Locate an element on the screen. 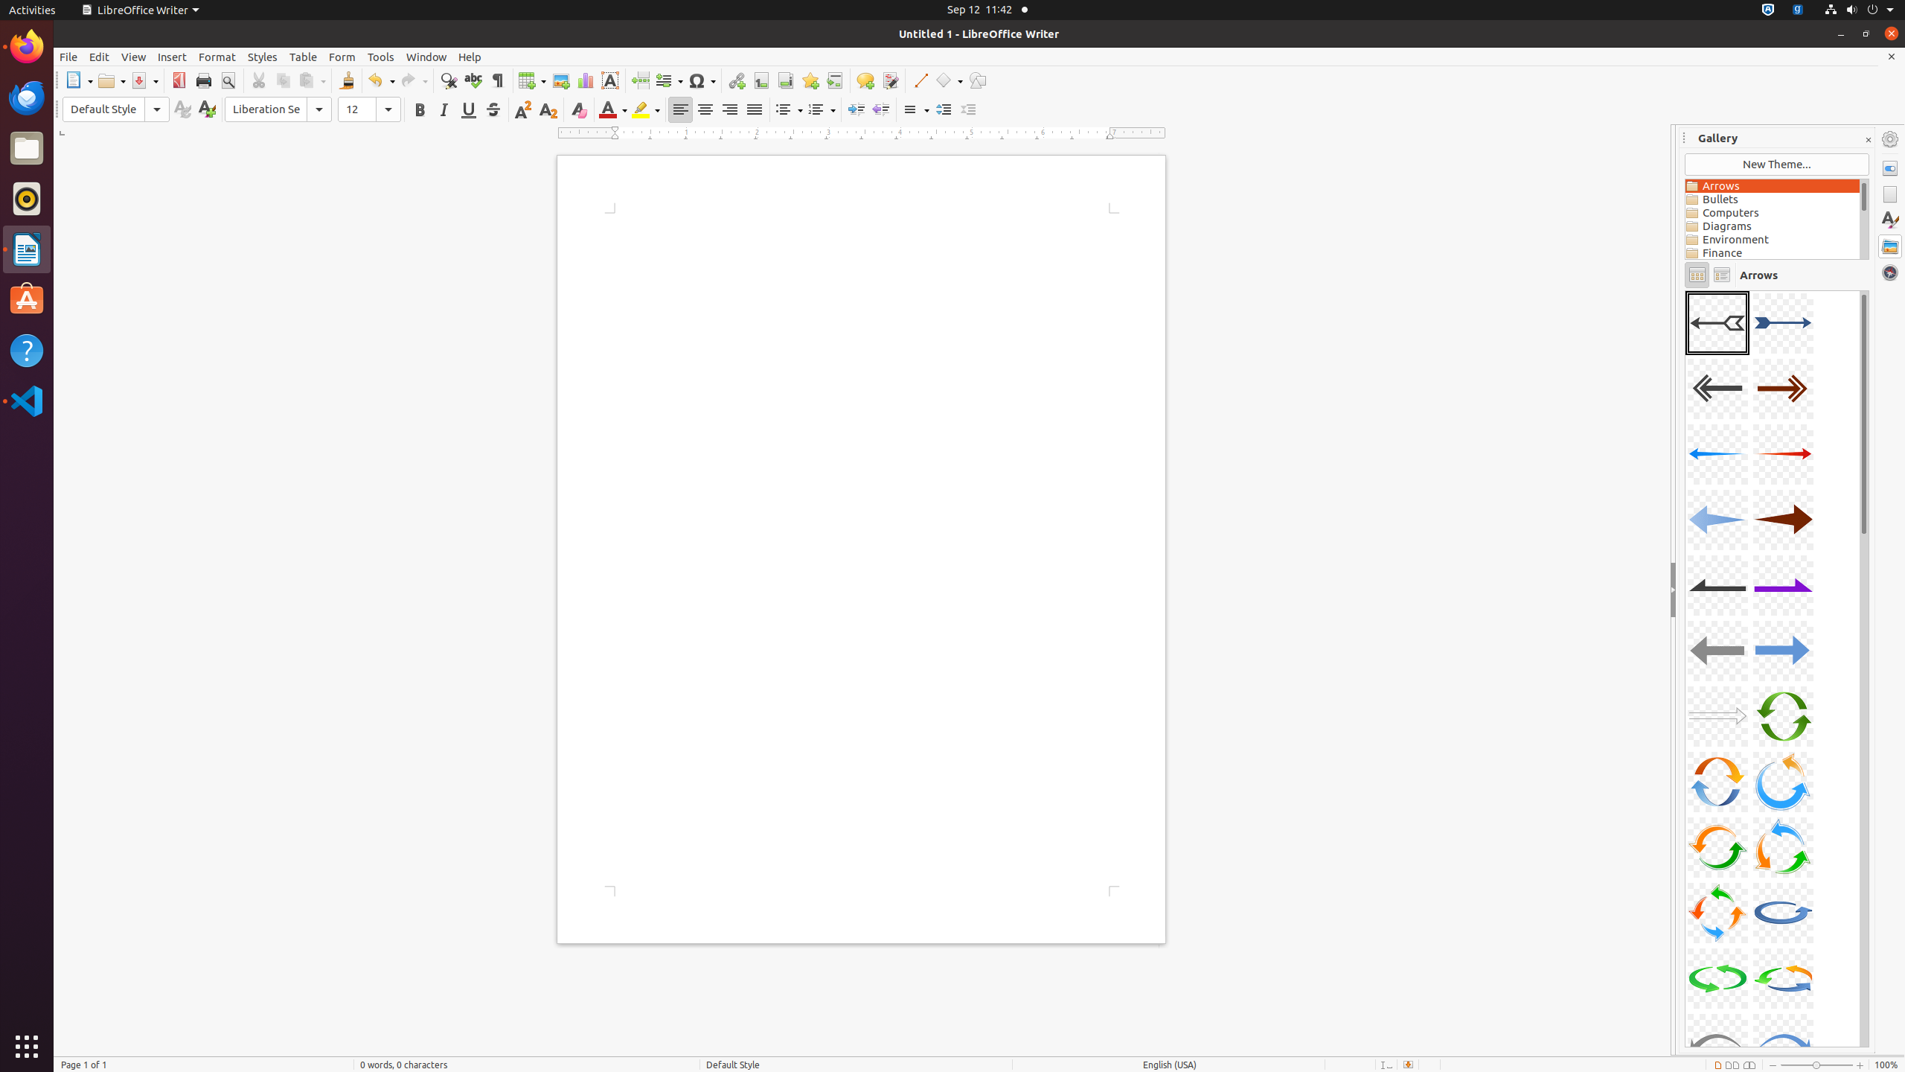 This screenshot has width=1905, height=1072. Find & Replace is located at coordinates (448, 80).